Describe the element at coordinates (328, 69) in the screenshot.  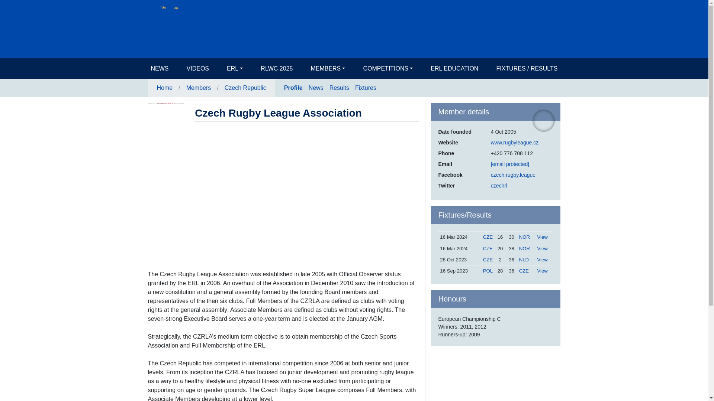
I see `MEMBERS` at that location.